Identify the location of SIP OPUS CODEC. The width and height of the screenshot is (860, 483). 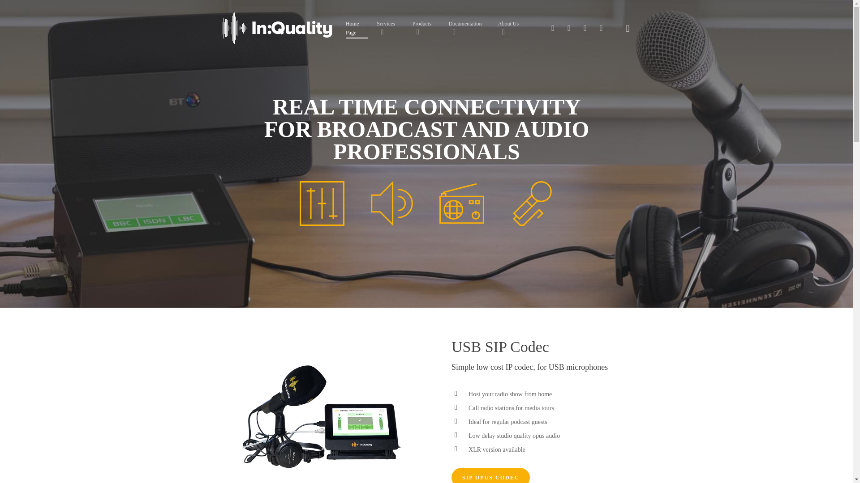
(490, 475).